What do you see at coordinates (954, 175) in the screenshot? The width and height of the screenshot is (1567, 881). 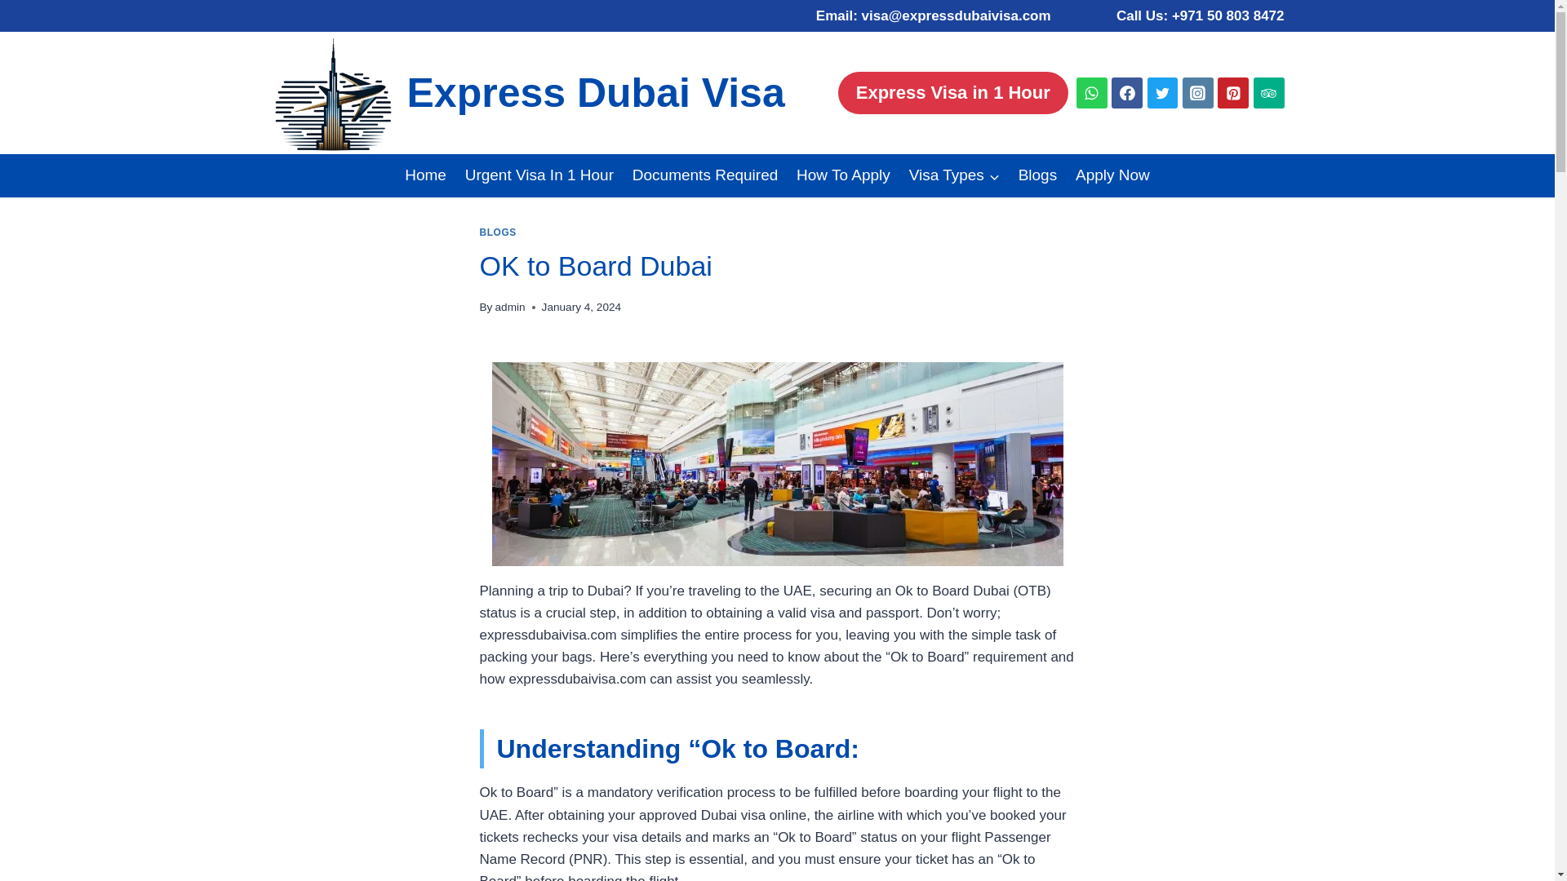 I see `Visa Types` at bounding box center [954, 175].